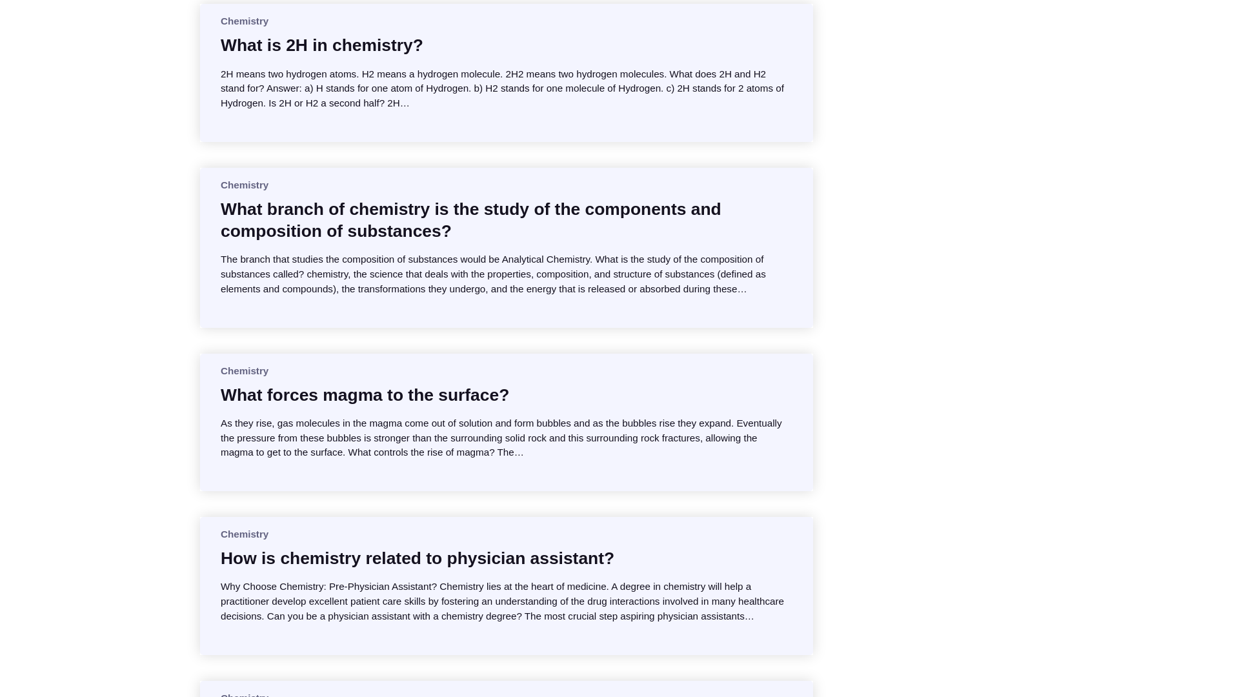 Image resolution: width=1239 pixels, height=697 pixels. What do you see at coordinates (244, 21) in the screenshot?
I see `Chemistry` at bounding box center [244, 21].